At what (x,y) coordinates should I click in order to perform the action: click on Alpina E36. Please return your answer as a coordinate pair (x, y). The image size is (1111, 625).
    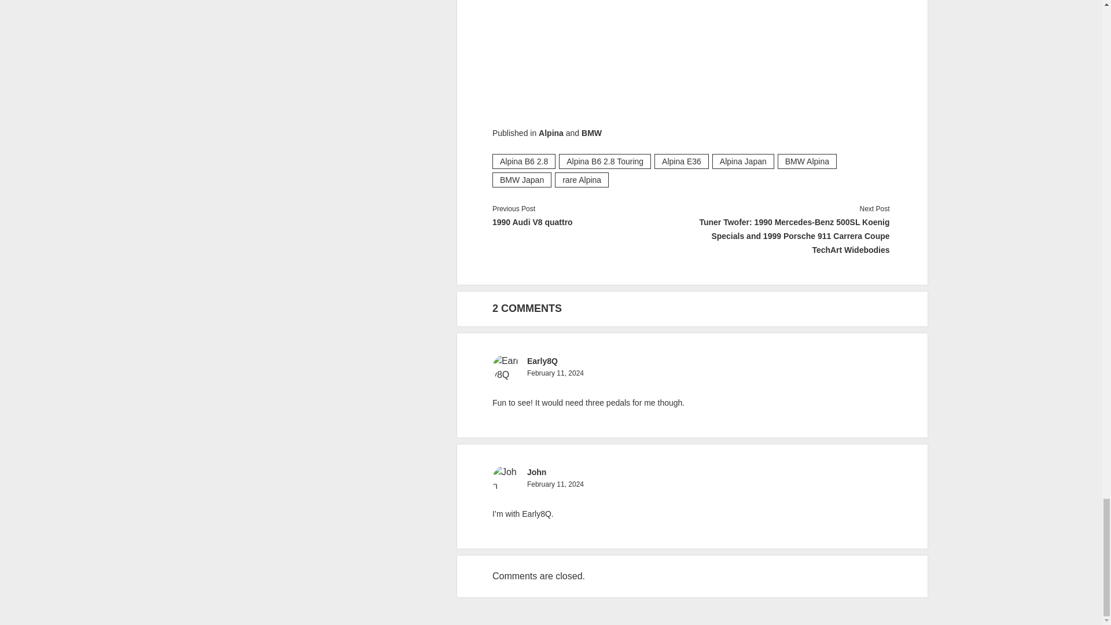
    Looking at the image, I should click on (681, 161).